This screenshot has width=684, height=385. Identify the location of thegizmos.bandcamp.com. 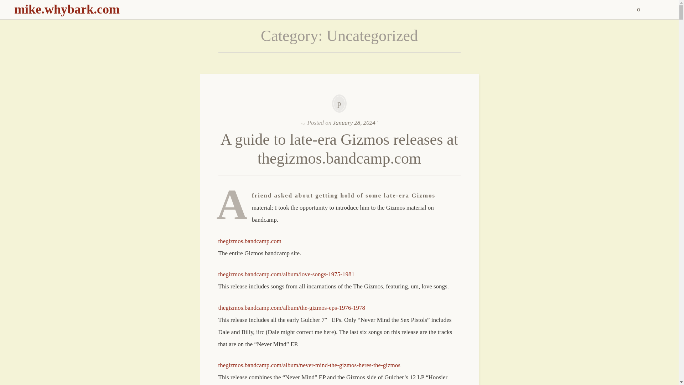
(249, 241).